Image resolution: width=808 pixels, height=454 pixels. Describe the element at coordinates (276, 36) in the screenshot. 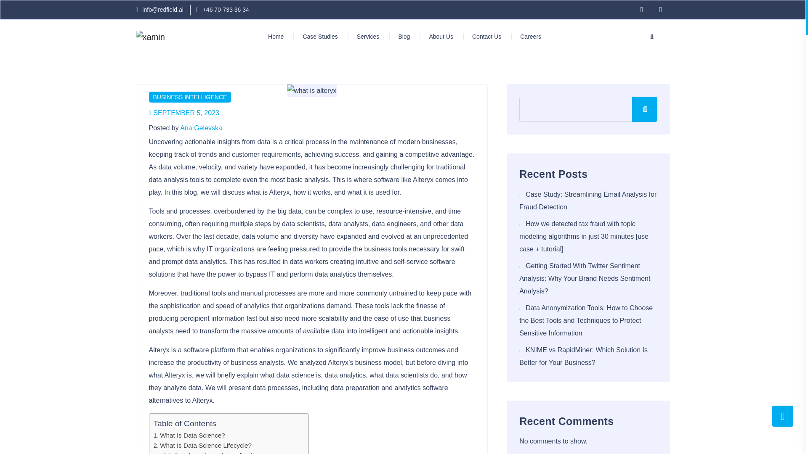

I see `Home` at that location.